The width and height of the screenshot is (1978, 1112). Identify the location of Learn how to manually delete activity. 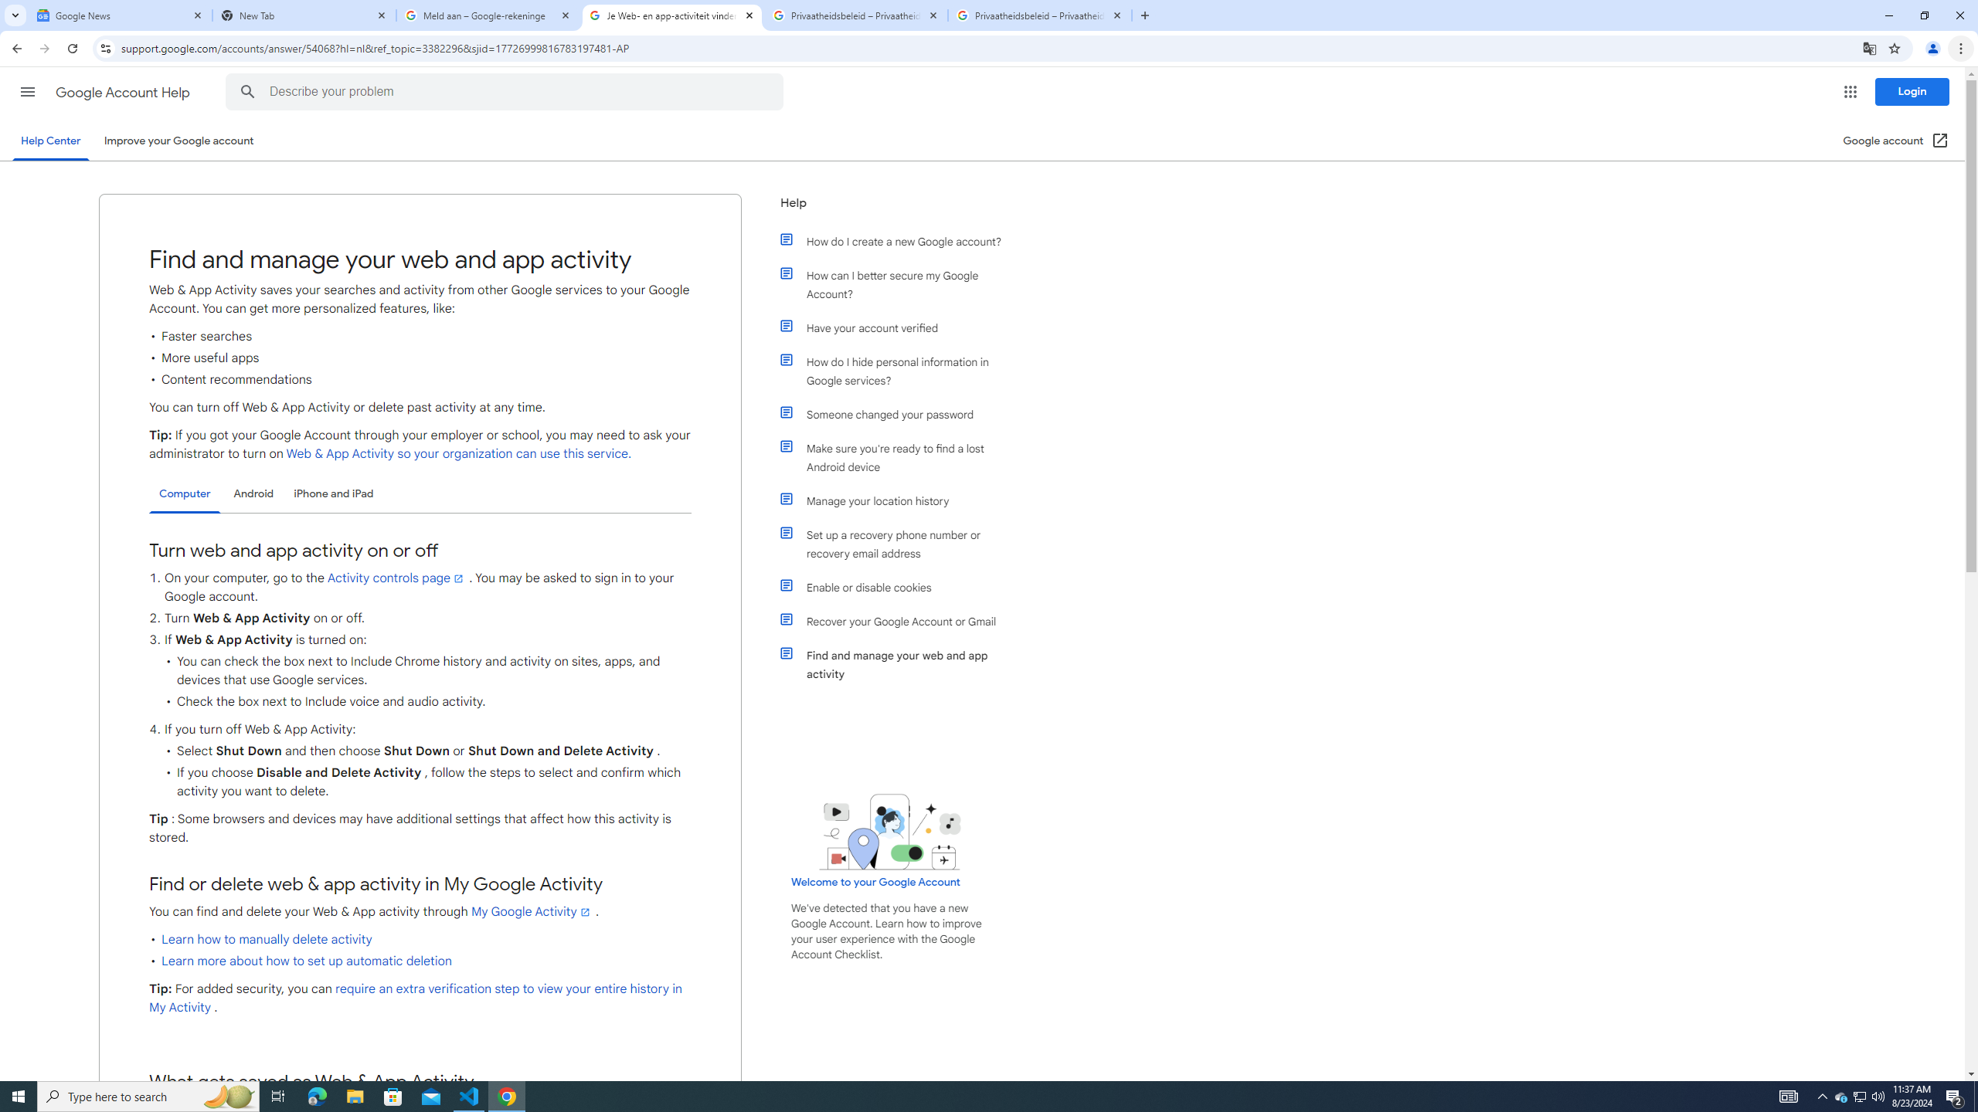
(267, 939).